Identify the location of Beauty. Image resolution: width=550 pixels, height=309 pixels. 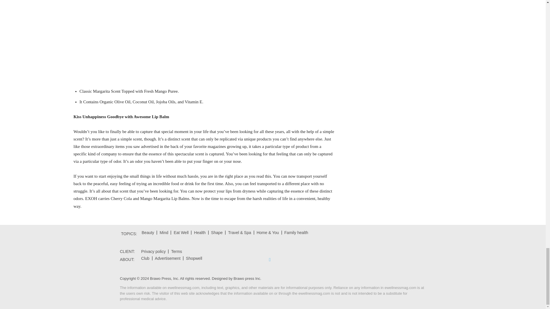
(148, 232).